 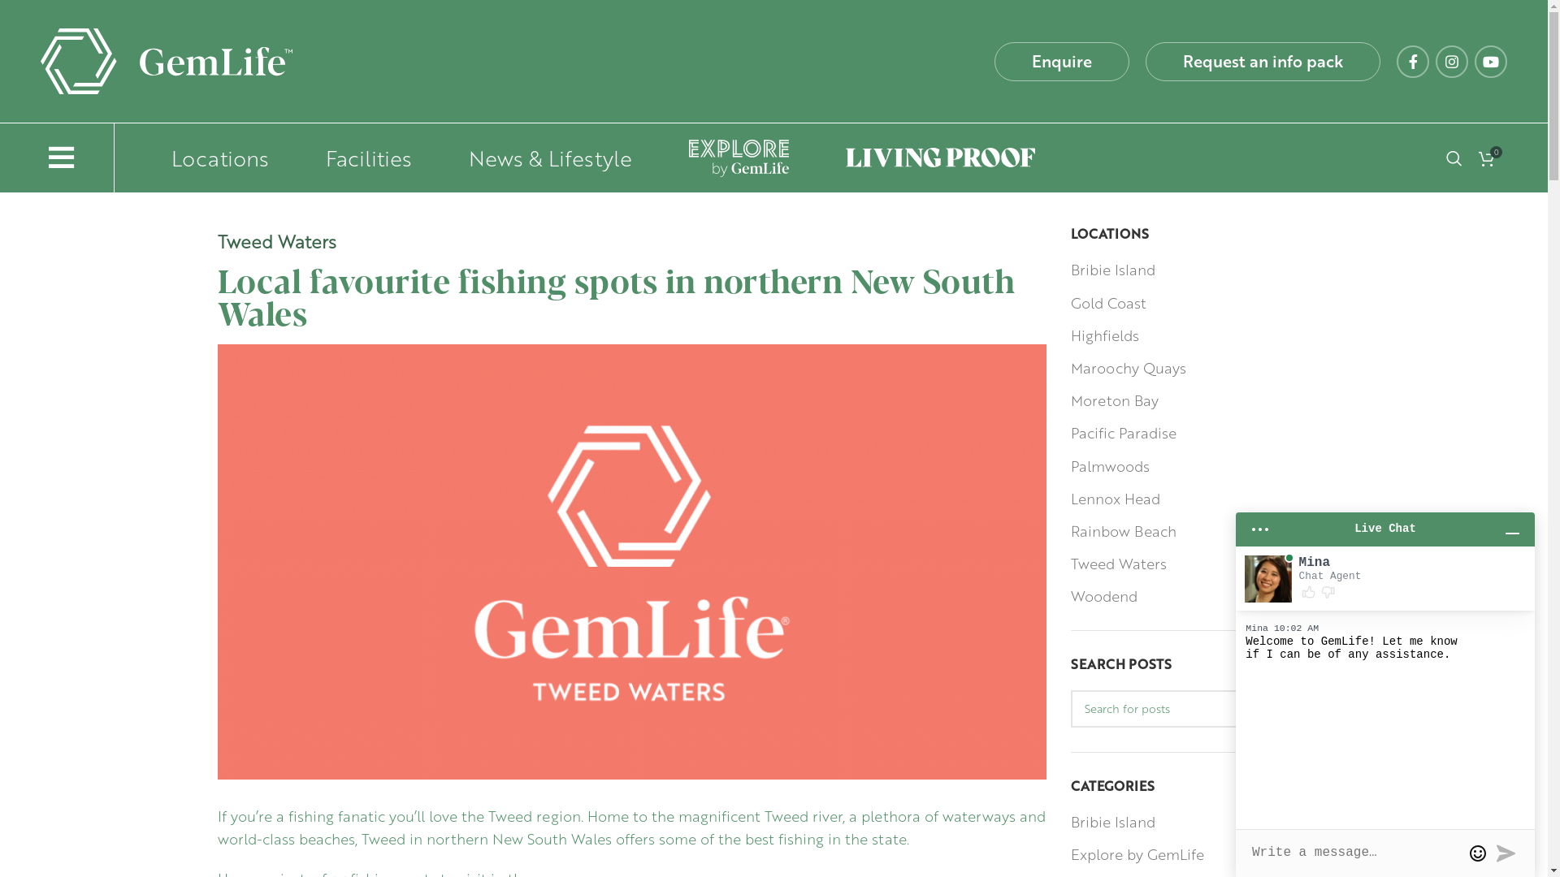 What do you see at coordinates (1111, 466) in the screenshot?
I see `Palmwoods` at bounding box center [1111, 466].